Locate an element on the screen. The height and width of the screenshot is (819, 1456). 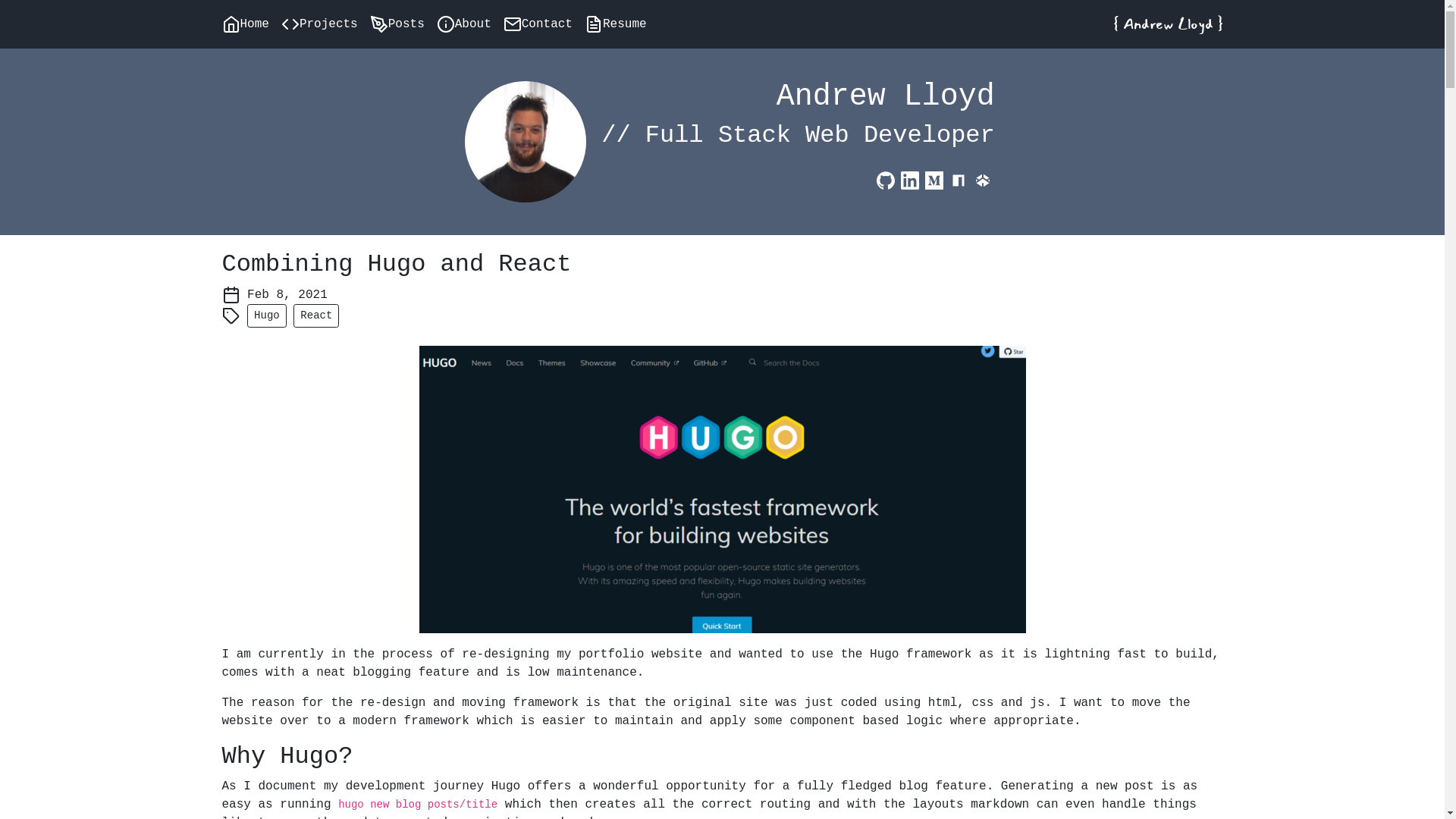
Projects is located at coordinates (326, 24).